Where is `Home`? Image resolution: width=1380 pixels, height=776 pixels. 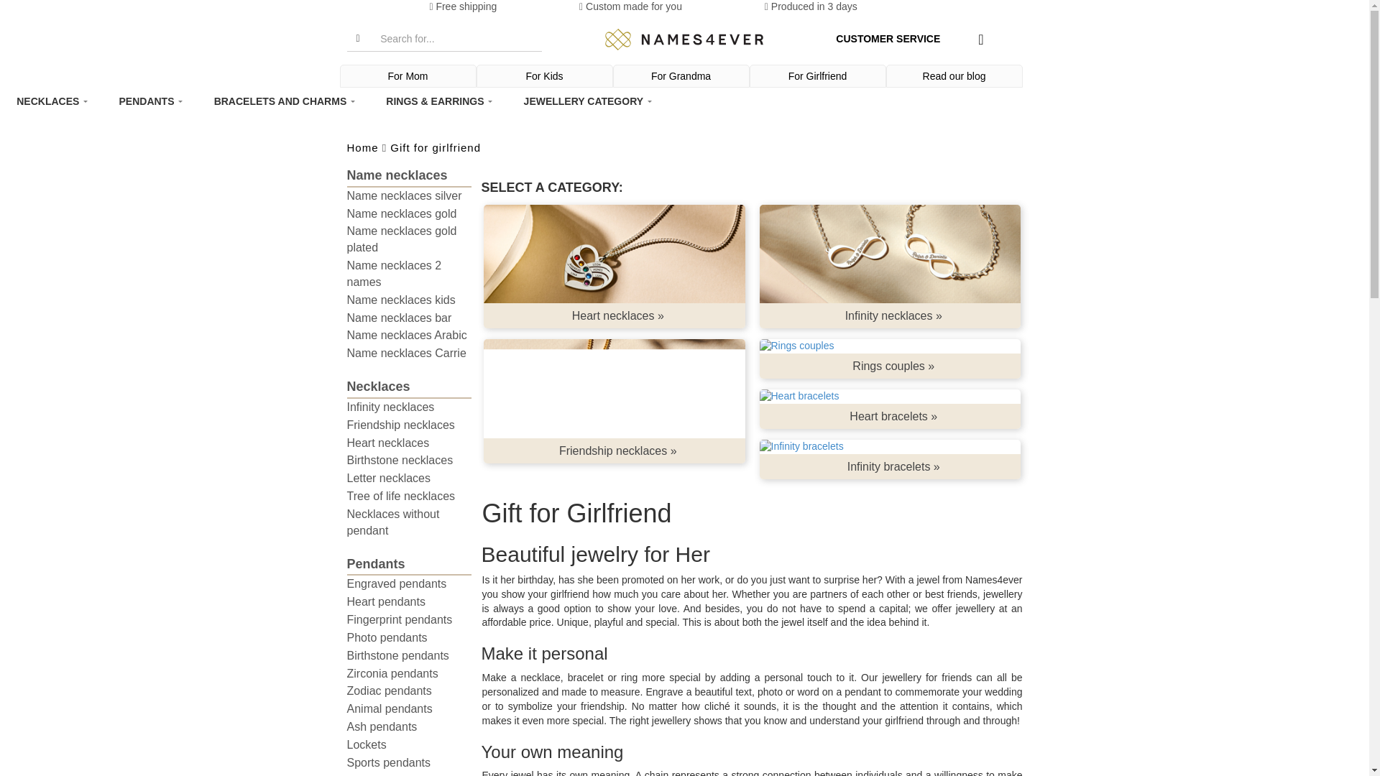
Home is located at coordinates (684, 40).